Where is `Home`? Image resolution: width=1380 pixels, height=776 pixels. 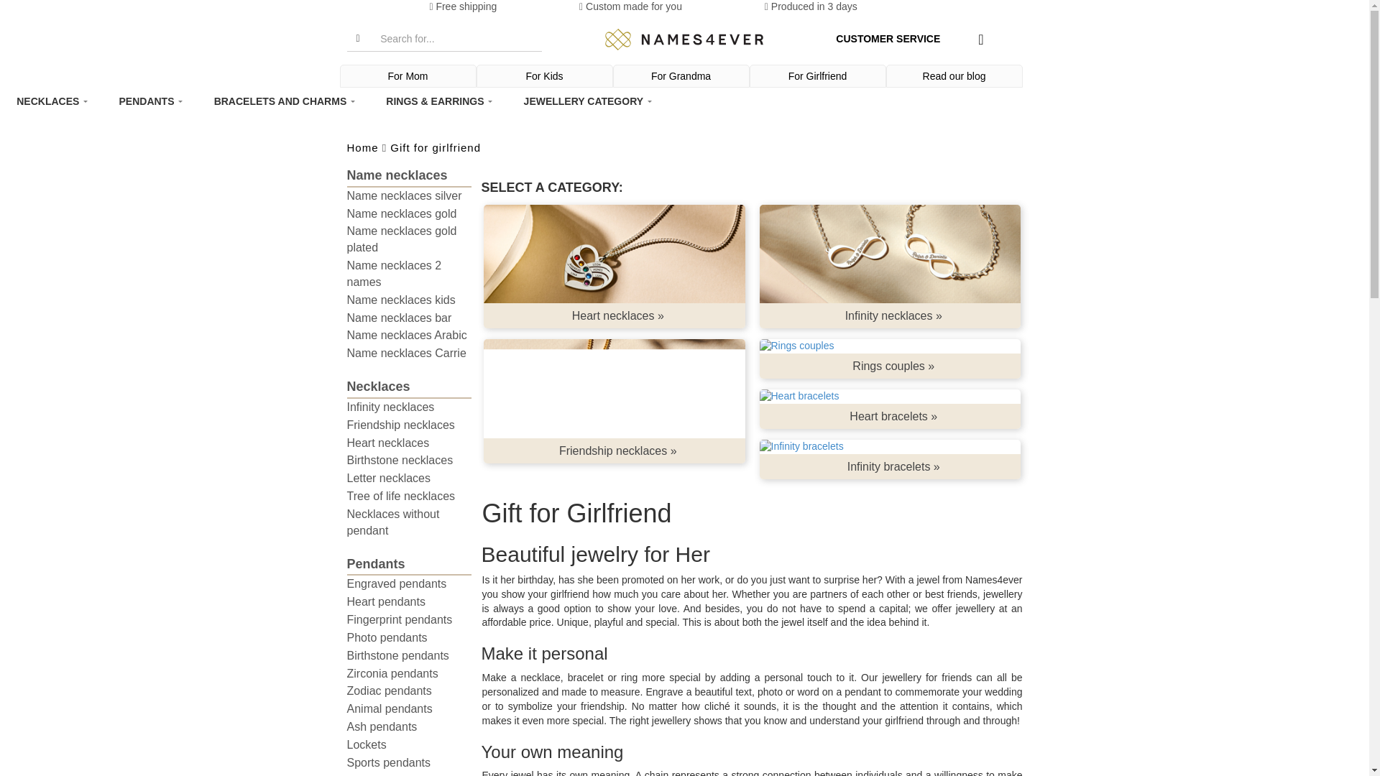
Home is located at coordinates (684, 40).